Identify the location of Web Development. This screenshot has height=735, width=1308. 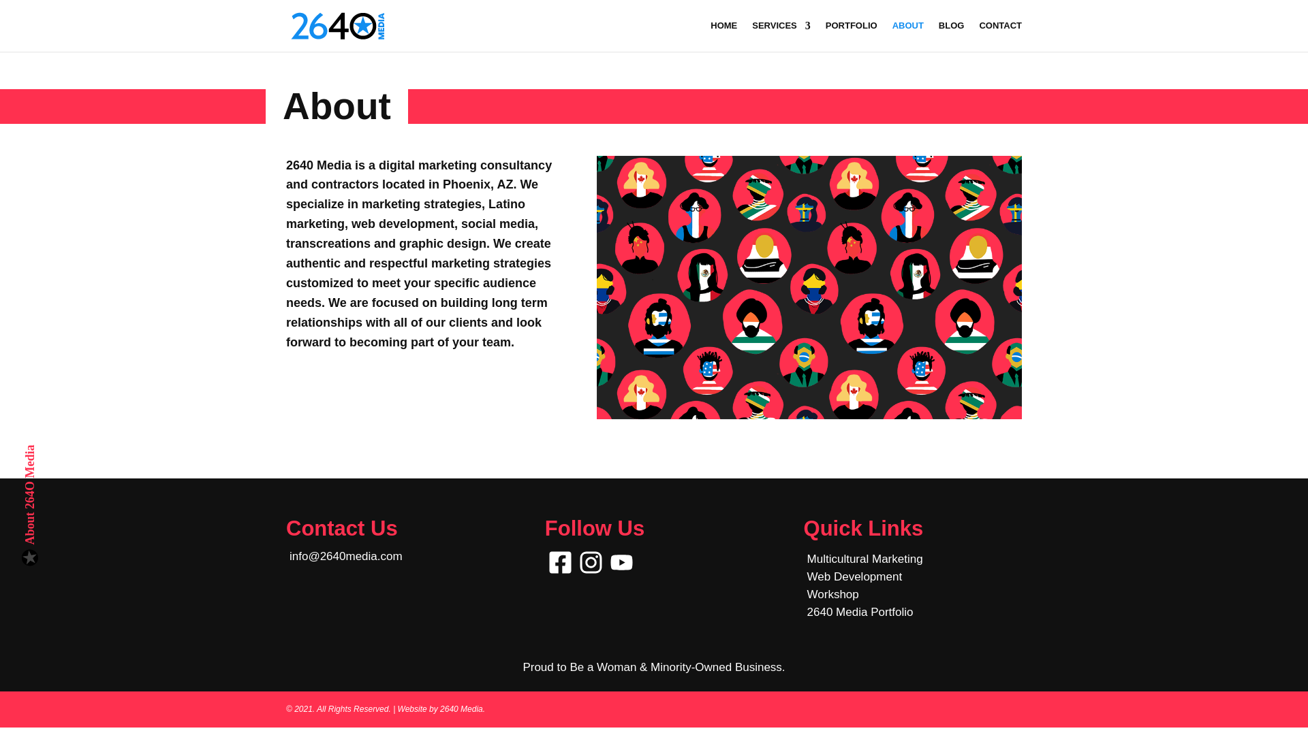
(854, 577).